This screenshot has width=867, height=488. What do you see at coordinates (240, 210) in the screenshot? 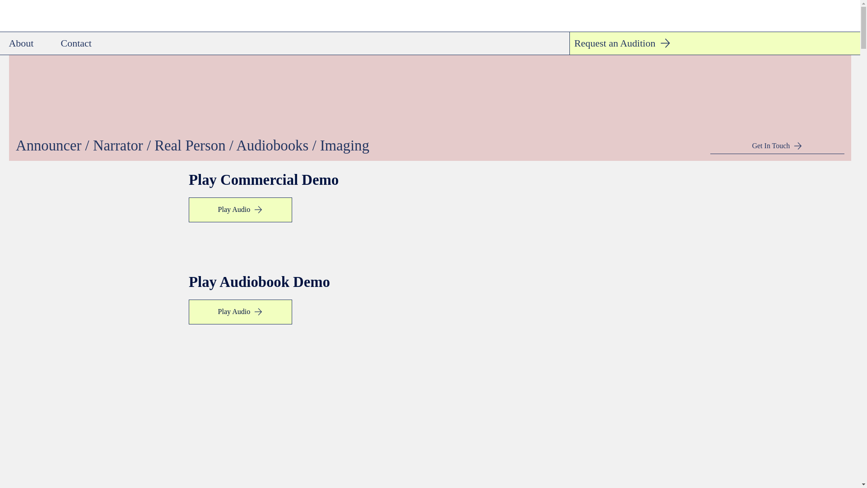
I see `Play Audio` at bounding box center [240, 210].